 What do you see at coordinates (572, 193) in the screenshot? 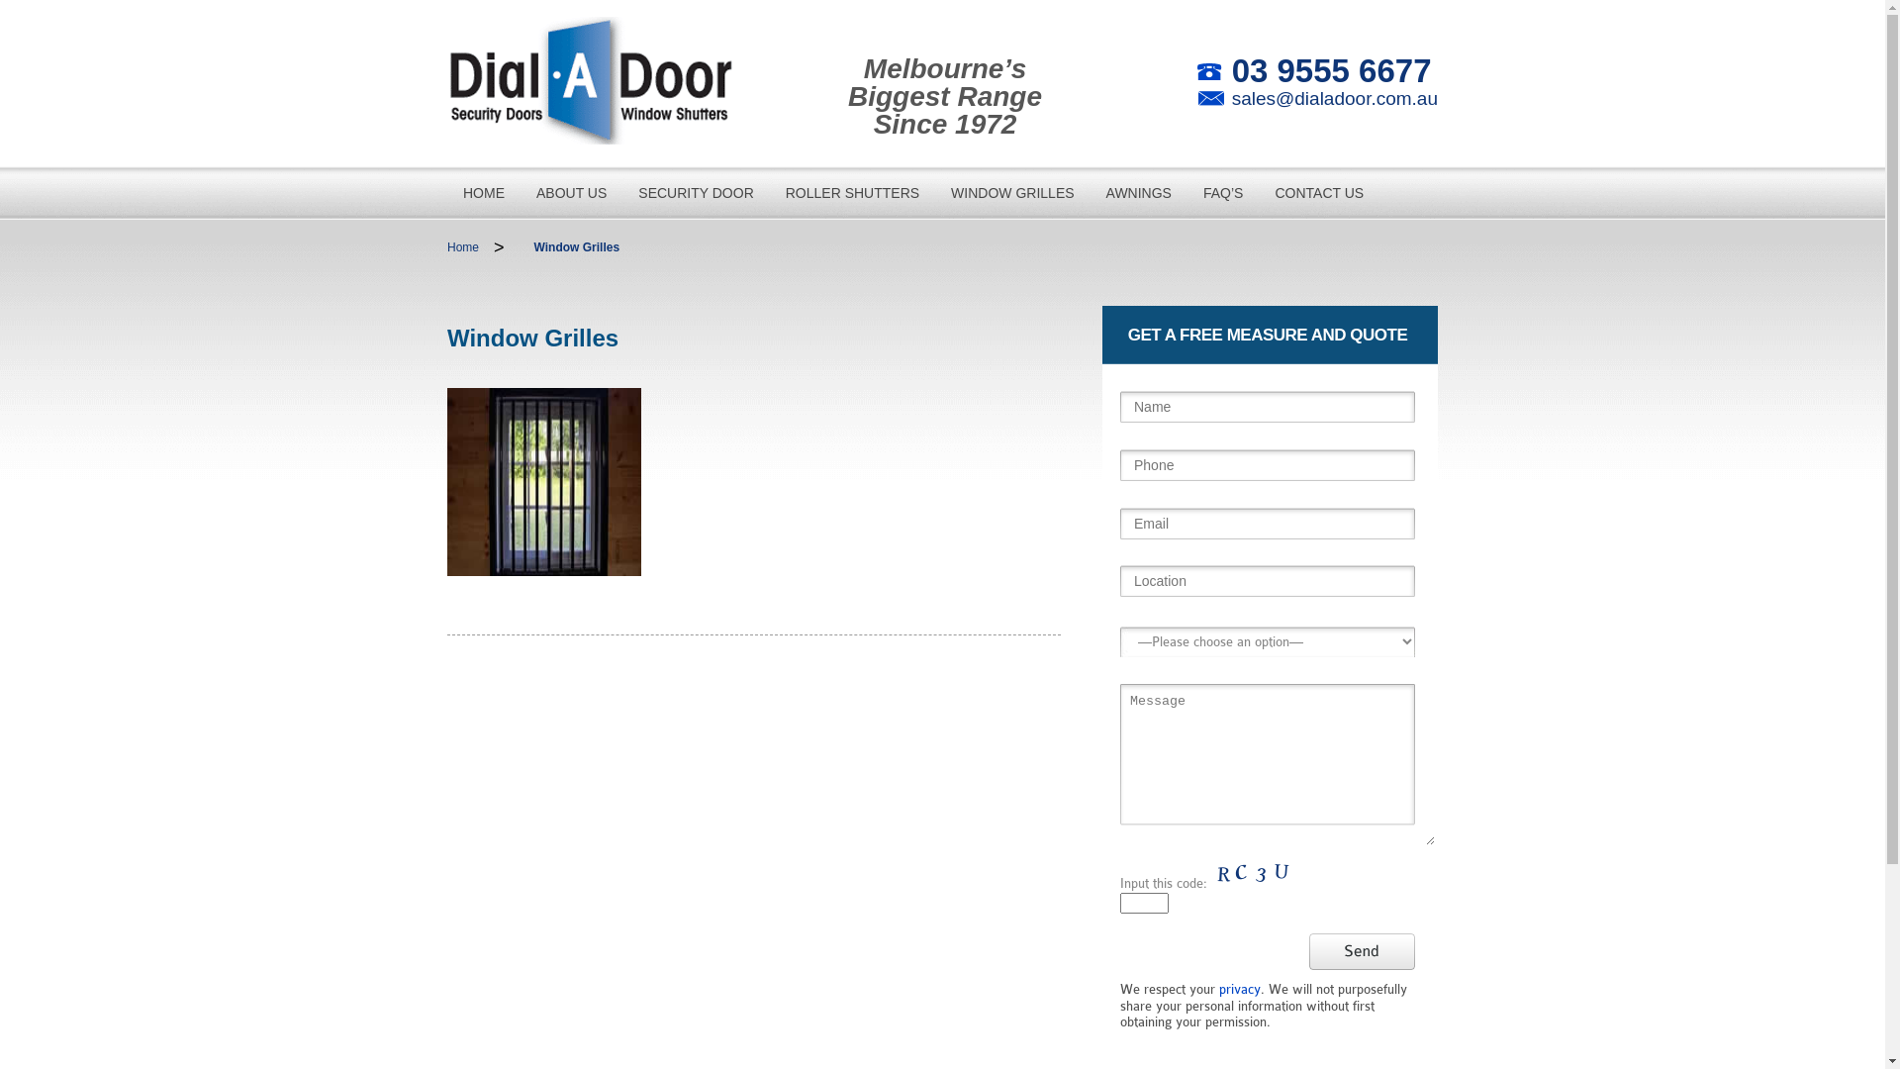
I see `ABOUT US` at bounding box center [572, 193].